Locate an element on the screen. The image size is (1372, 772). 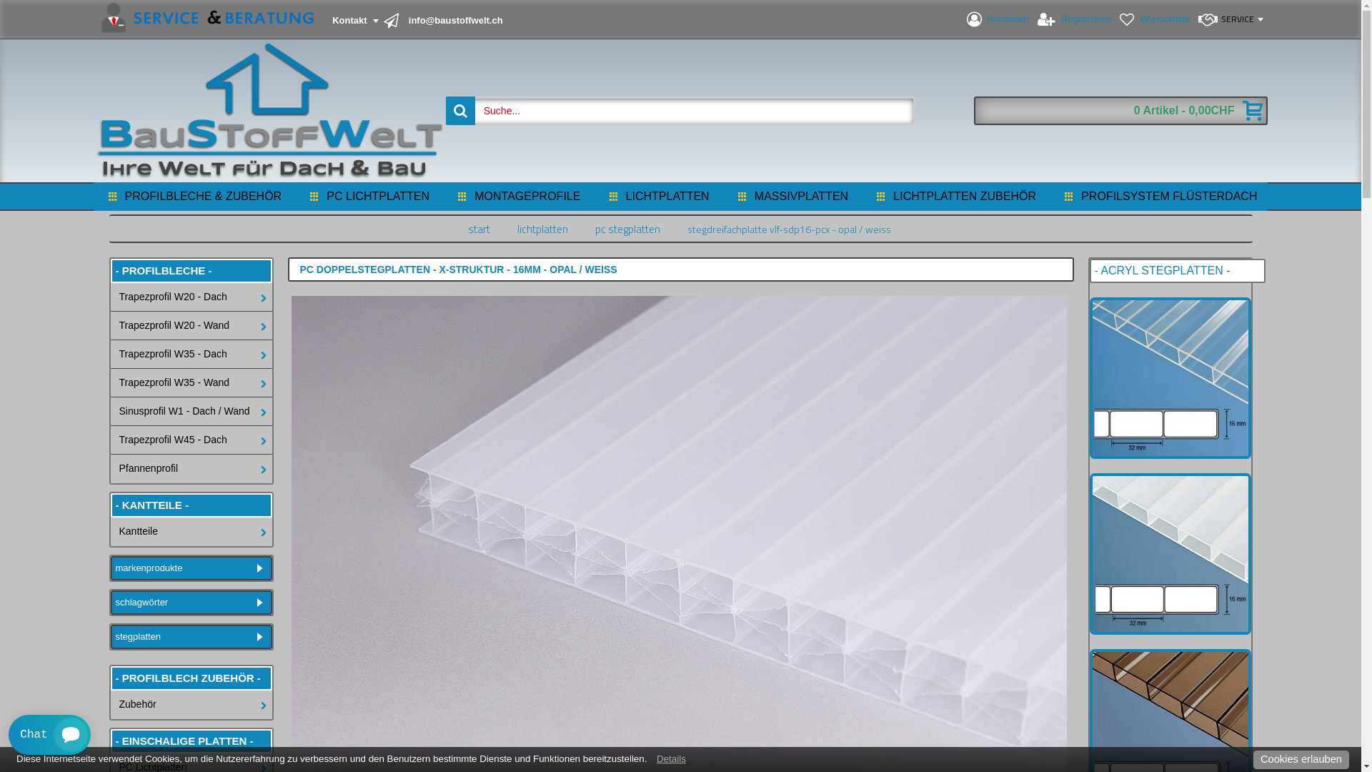
Trapezprofil W35 - Dach is located at coordinates (191, 355).